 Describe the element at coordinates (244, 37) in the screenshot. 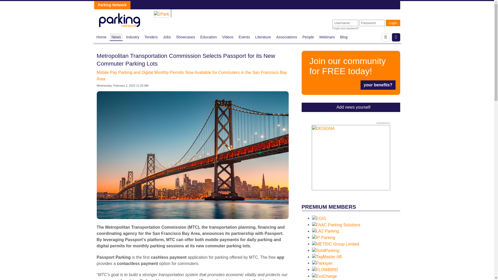

I see `Events` at that location.